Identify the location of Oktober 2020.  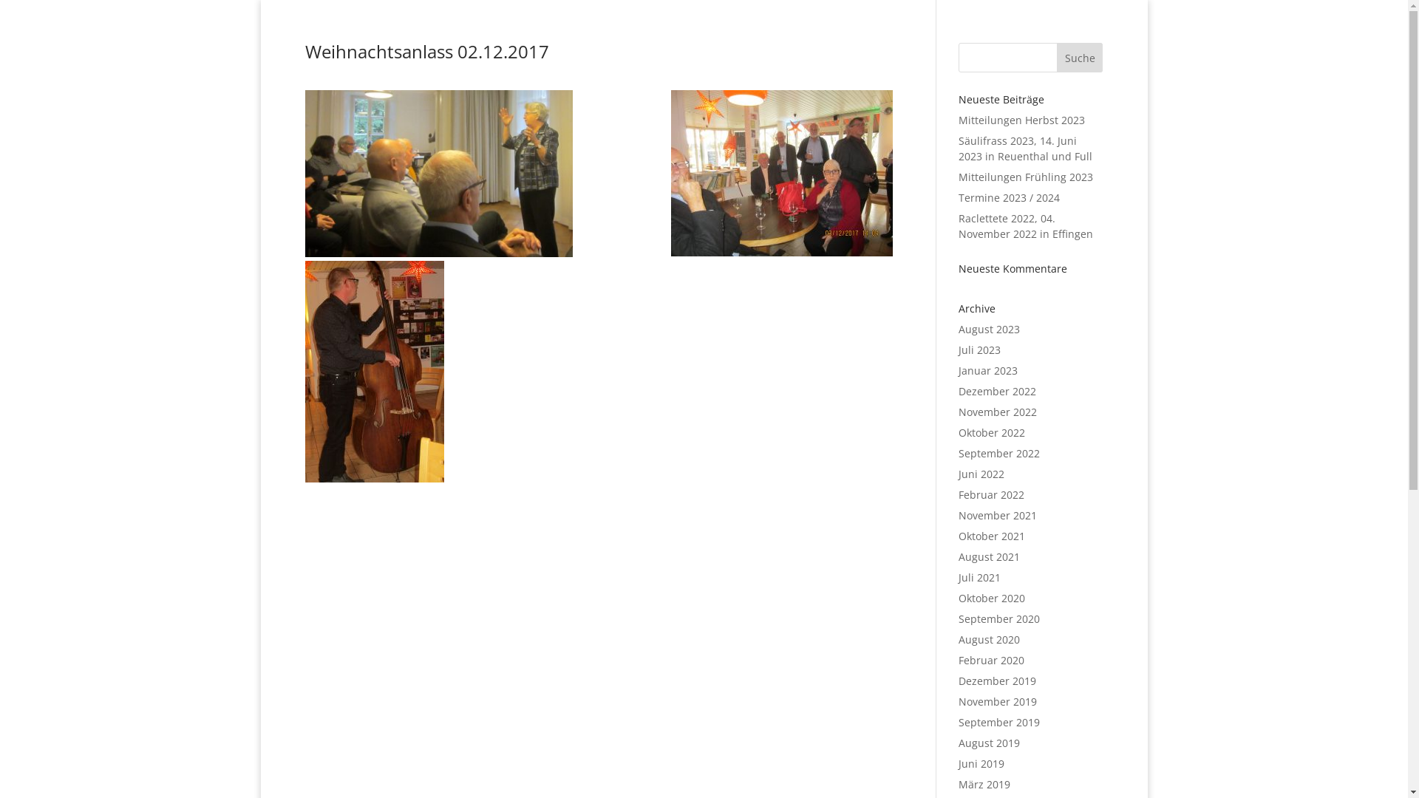
(992, 598).